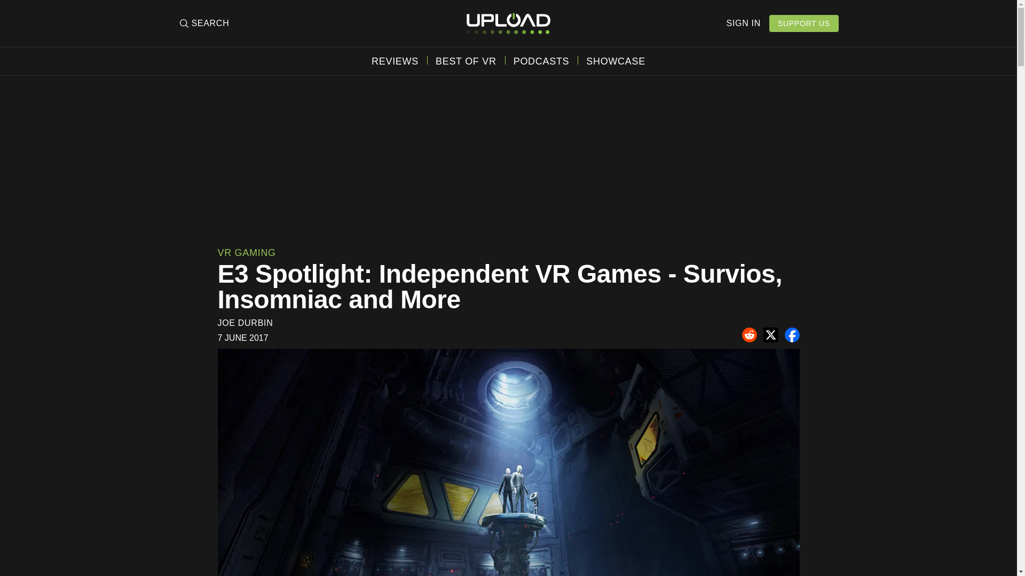  I want to click on SEARCH, so click(203, 23).